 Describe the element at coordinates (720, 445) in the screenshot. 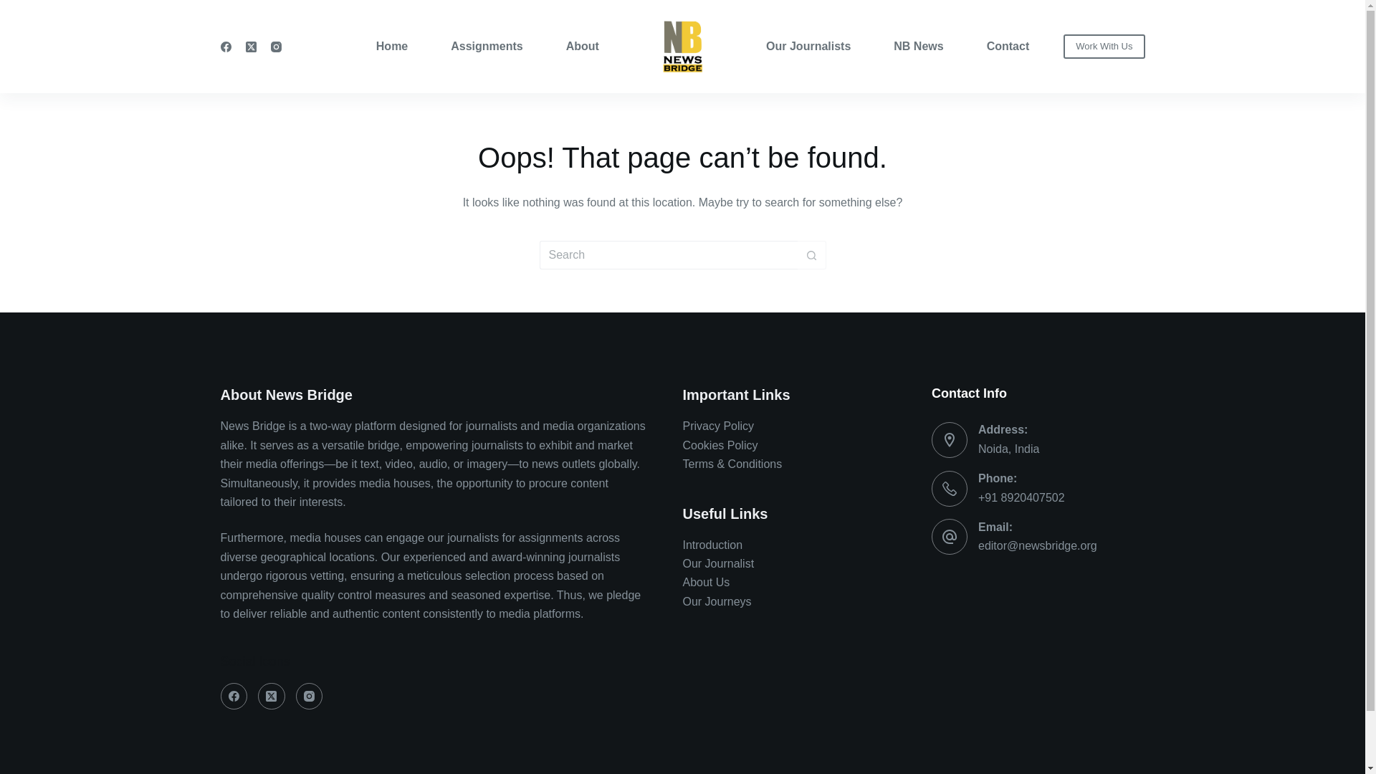

I see `Cookies Policy` at that location.